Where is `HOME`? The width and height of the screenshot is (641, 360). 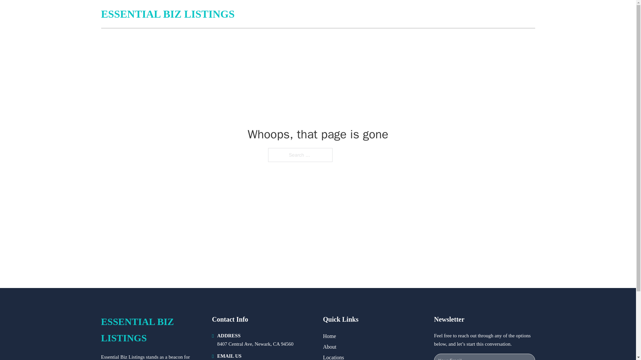
HOME is located at coordinates (455, 14).